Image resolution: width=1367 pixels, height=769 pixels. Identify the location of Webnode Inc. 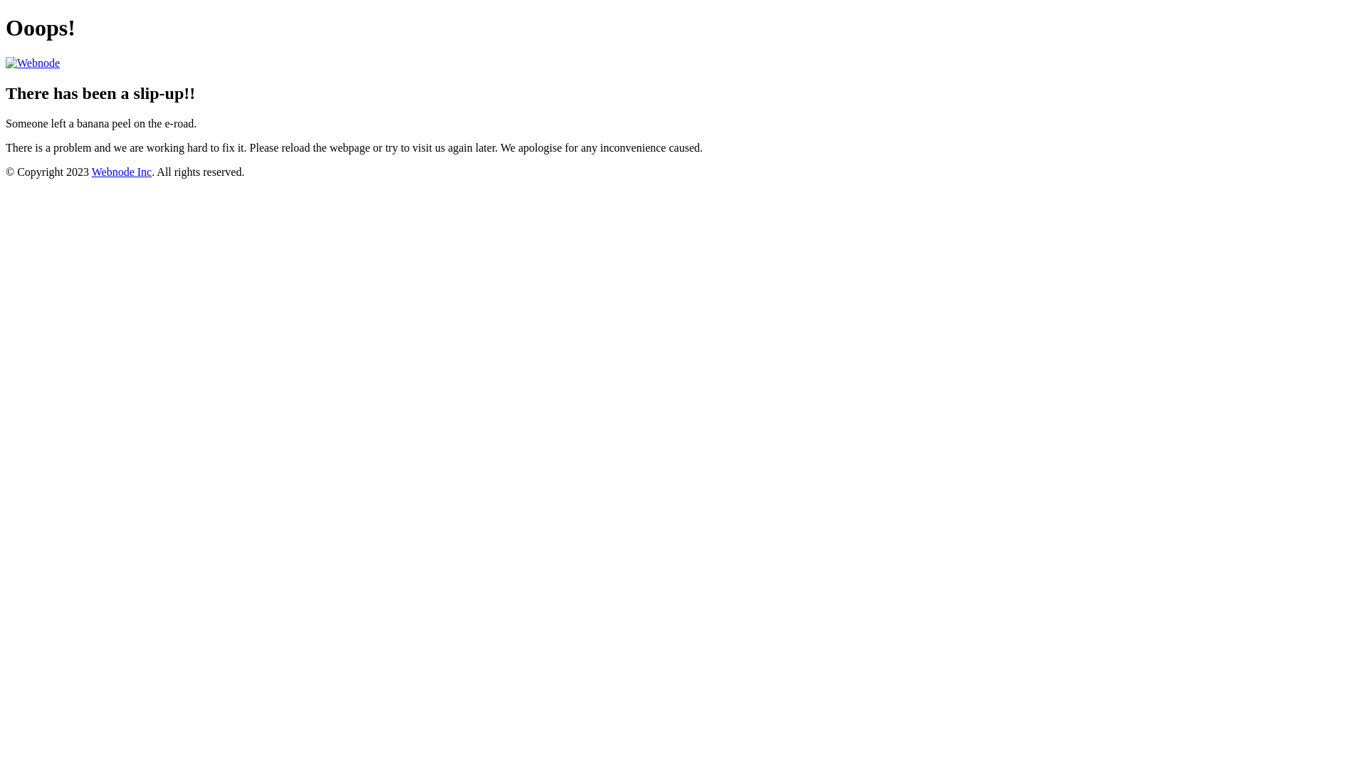
(122, 172).